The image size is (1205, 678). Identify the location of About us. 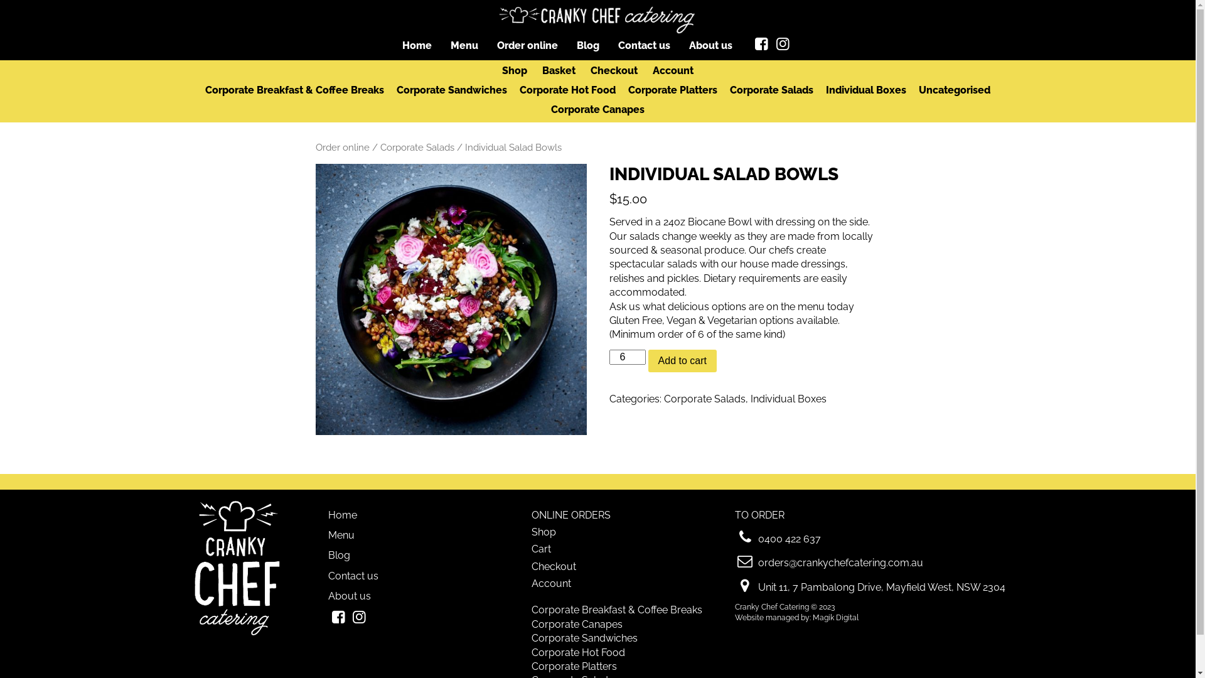
(710, 46).